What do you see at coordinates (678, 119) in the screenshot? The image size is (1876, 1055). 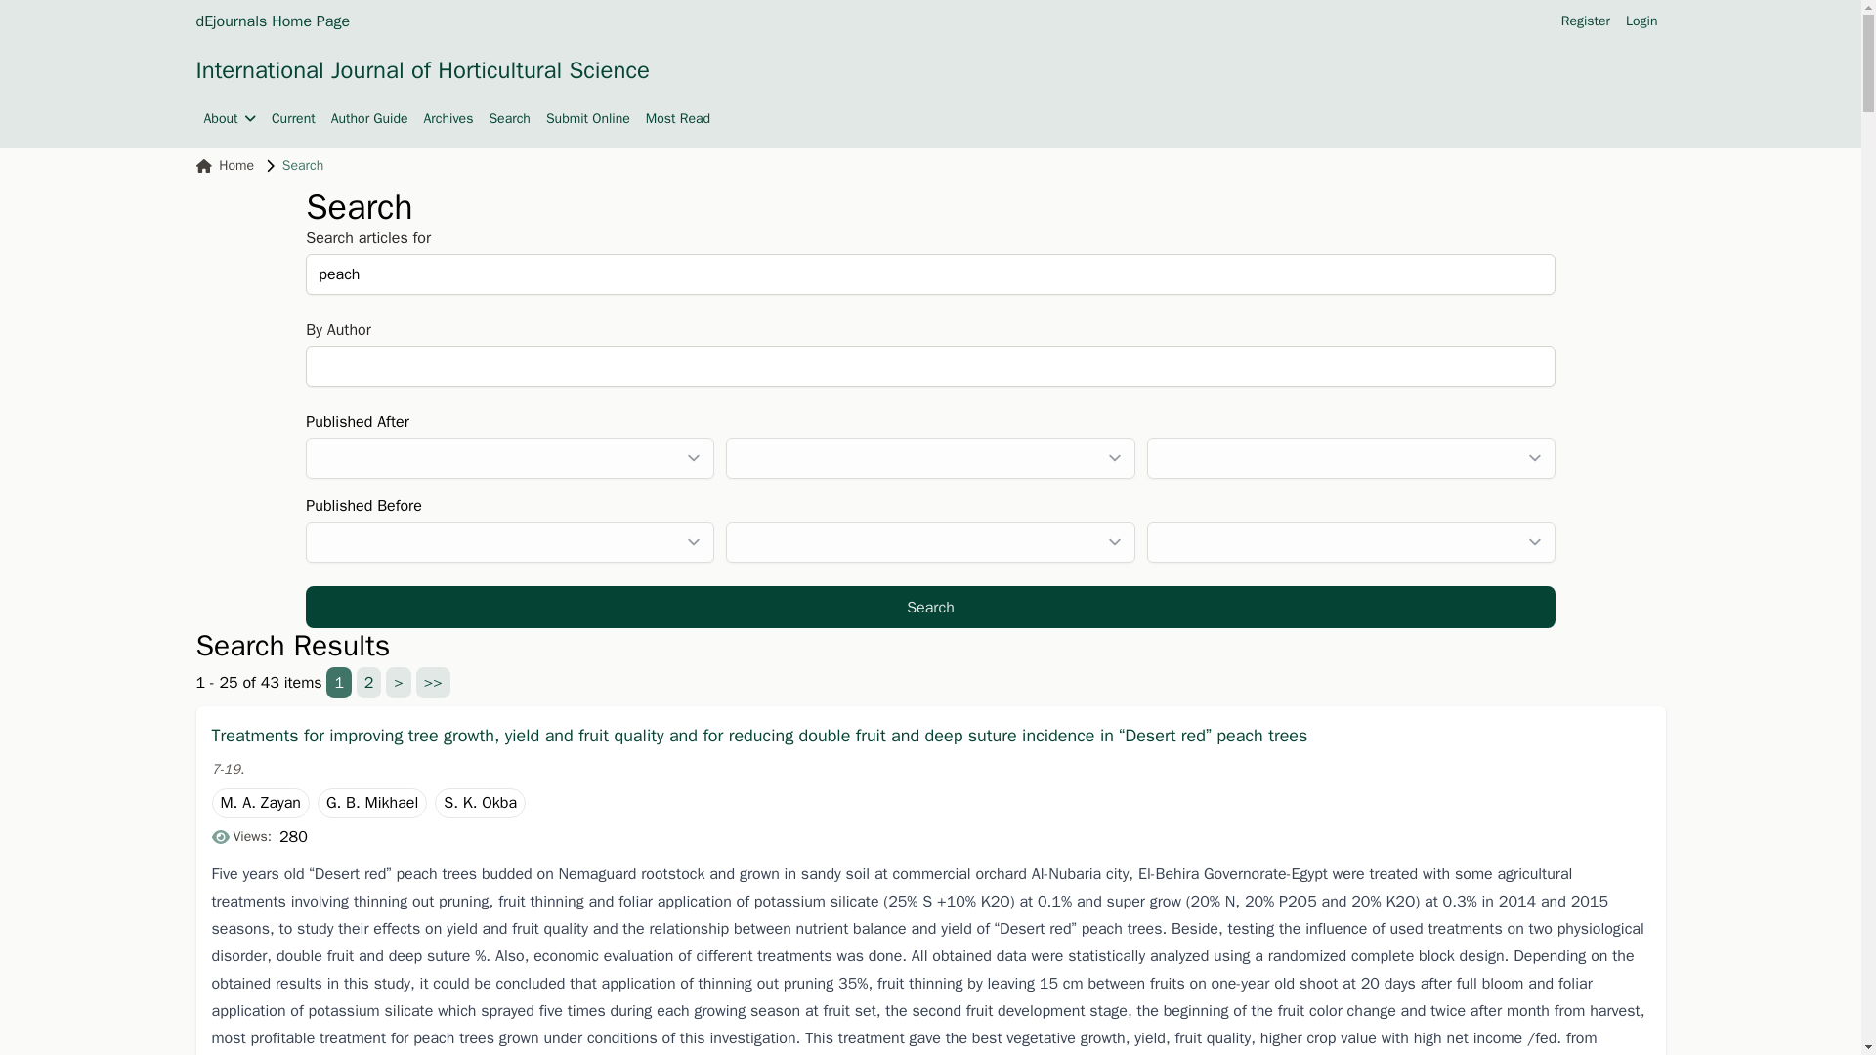 I see `Most Read` at bounding box center [678, 119].